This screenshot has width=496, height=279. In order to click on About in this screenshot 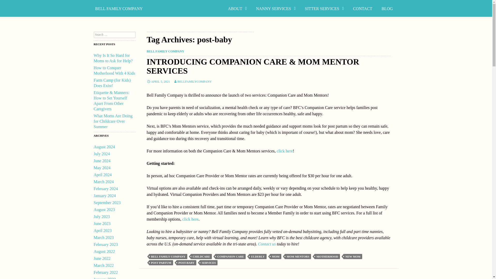, I will do `click(237, 9)`.